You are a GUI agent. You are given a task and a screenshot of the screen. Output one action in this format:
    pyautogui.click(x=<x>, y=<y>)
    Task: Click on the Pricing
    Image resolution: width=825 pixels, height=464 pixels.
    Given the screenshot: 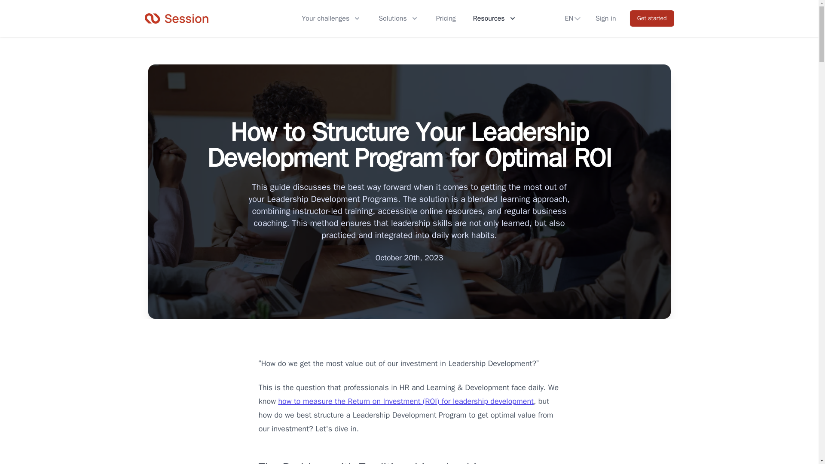 What is the action you would take?
    pyautogui.click(x=446, y=18)
    